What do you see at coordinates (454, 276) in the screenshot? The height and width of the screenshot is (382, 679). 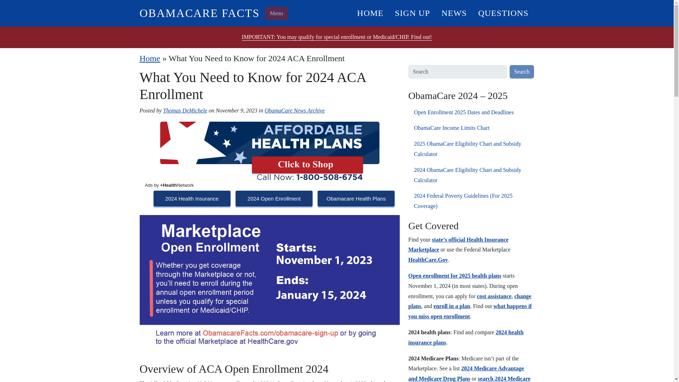 I see `Open enrollment for 2025 health plans` at bounding box center [454, 276].